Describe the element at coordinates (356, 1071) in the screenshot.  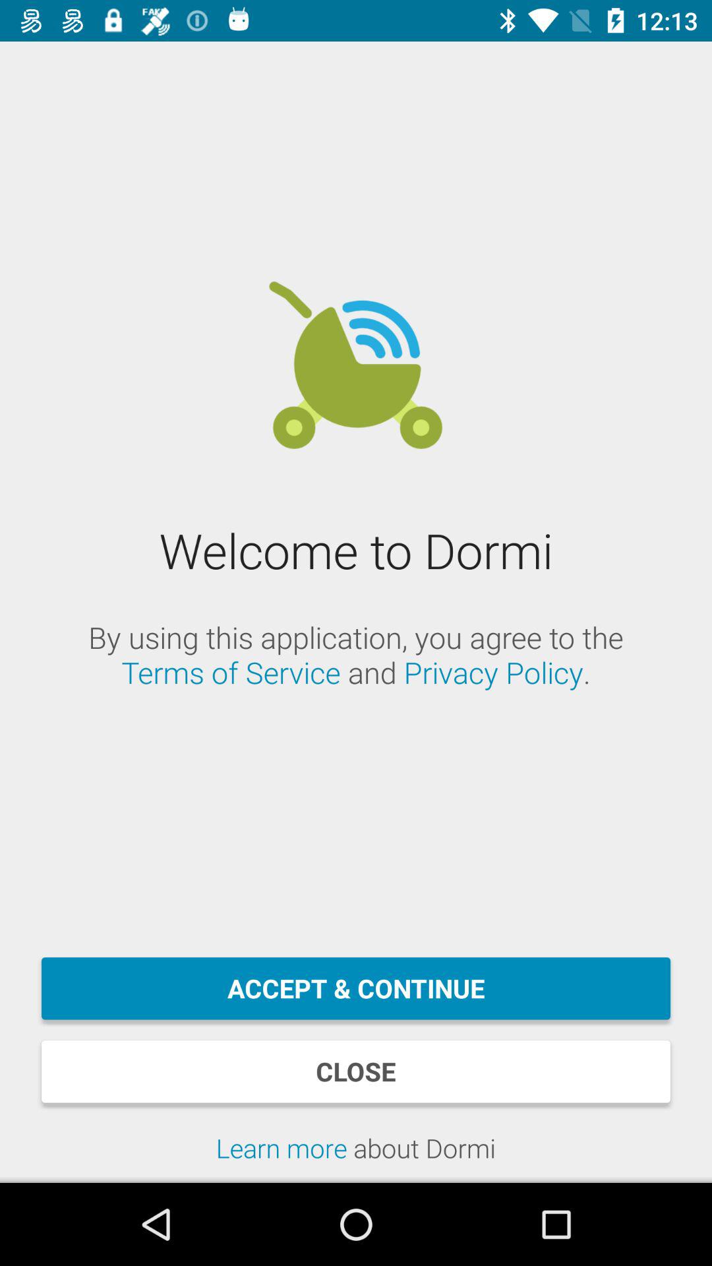
I see `press icon below the accept & continue icon` at that location.